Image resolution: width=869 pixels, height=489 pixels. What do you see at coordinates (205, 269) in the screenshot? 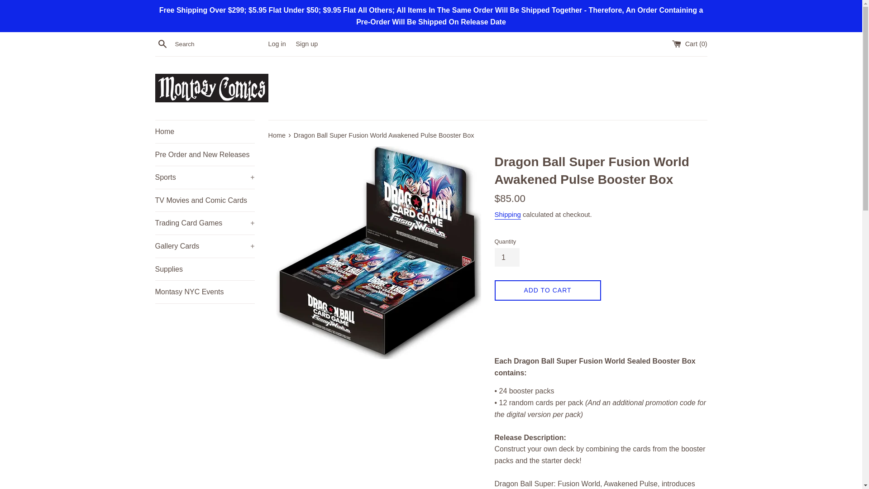
I see `Supplies` at bounding box center [205, 269].